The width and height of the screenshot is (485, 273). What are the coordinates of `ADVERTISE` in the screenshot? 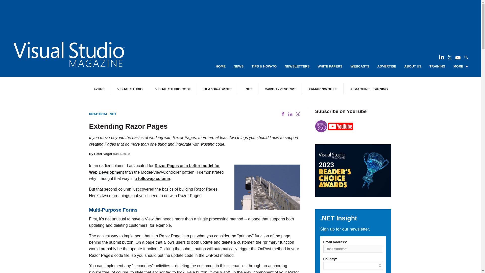 It's located at (386, 66).